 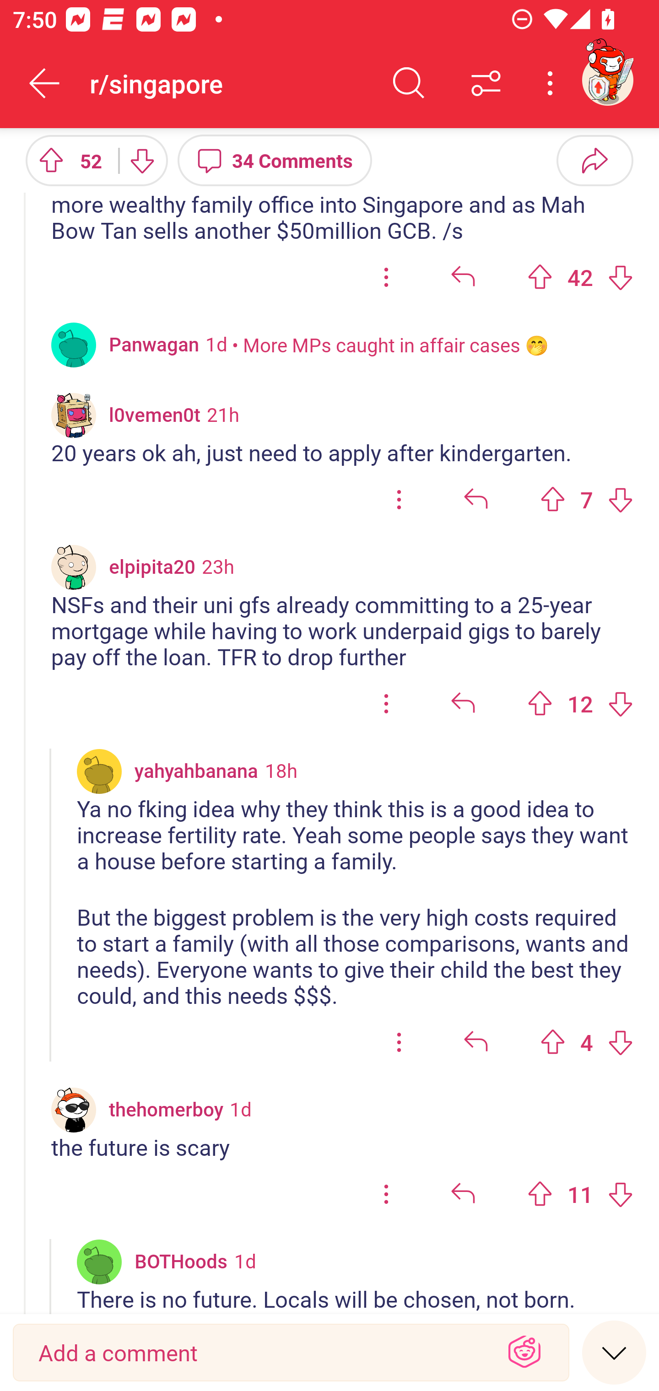 What do you see at coordinates (74, 1110) in the screenshot?
I see `Custom avatar` at bounding box center [74, 1110].